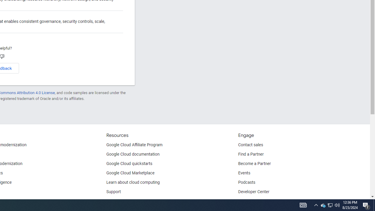 The width and height of the screenshot is (375, 211). Describe the element at coordinates (130, 173) in the screenshot. I see `Google Cloud Marketplace` at that location.